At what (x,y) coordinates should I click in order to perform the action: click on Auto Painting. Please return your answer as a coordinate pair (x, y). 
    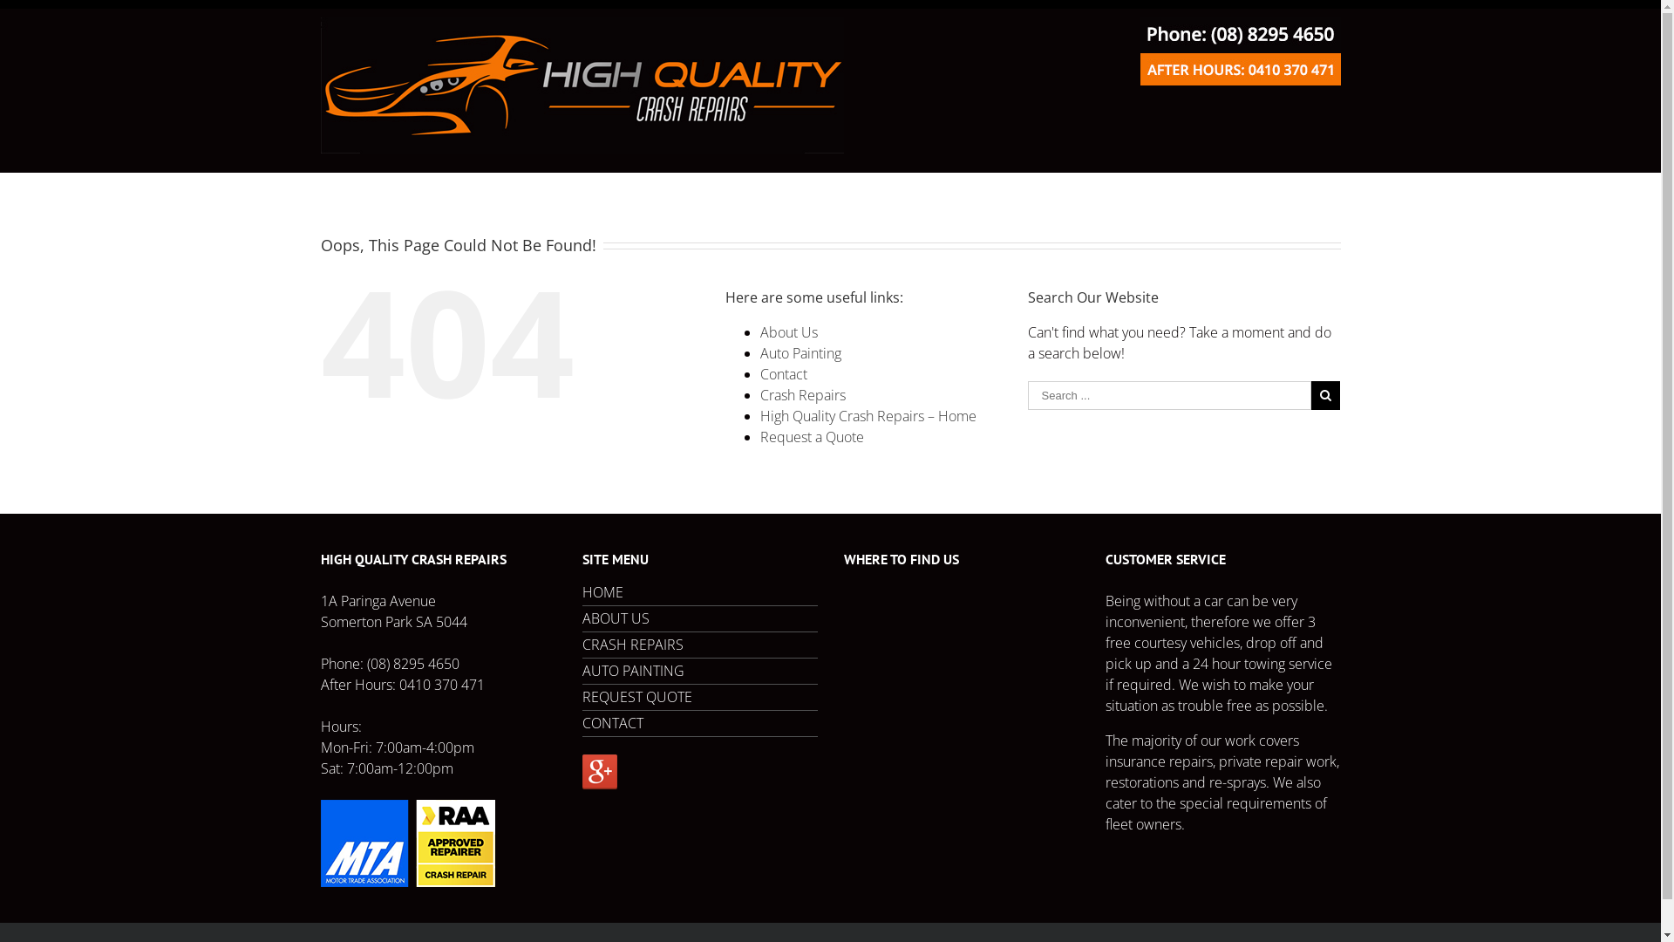
    Looking at the image, I should click on (800, 353).